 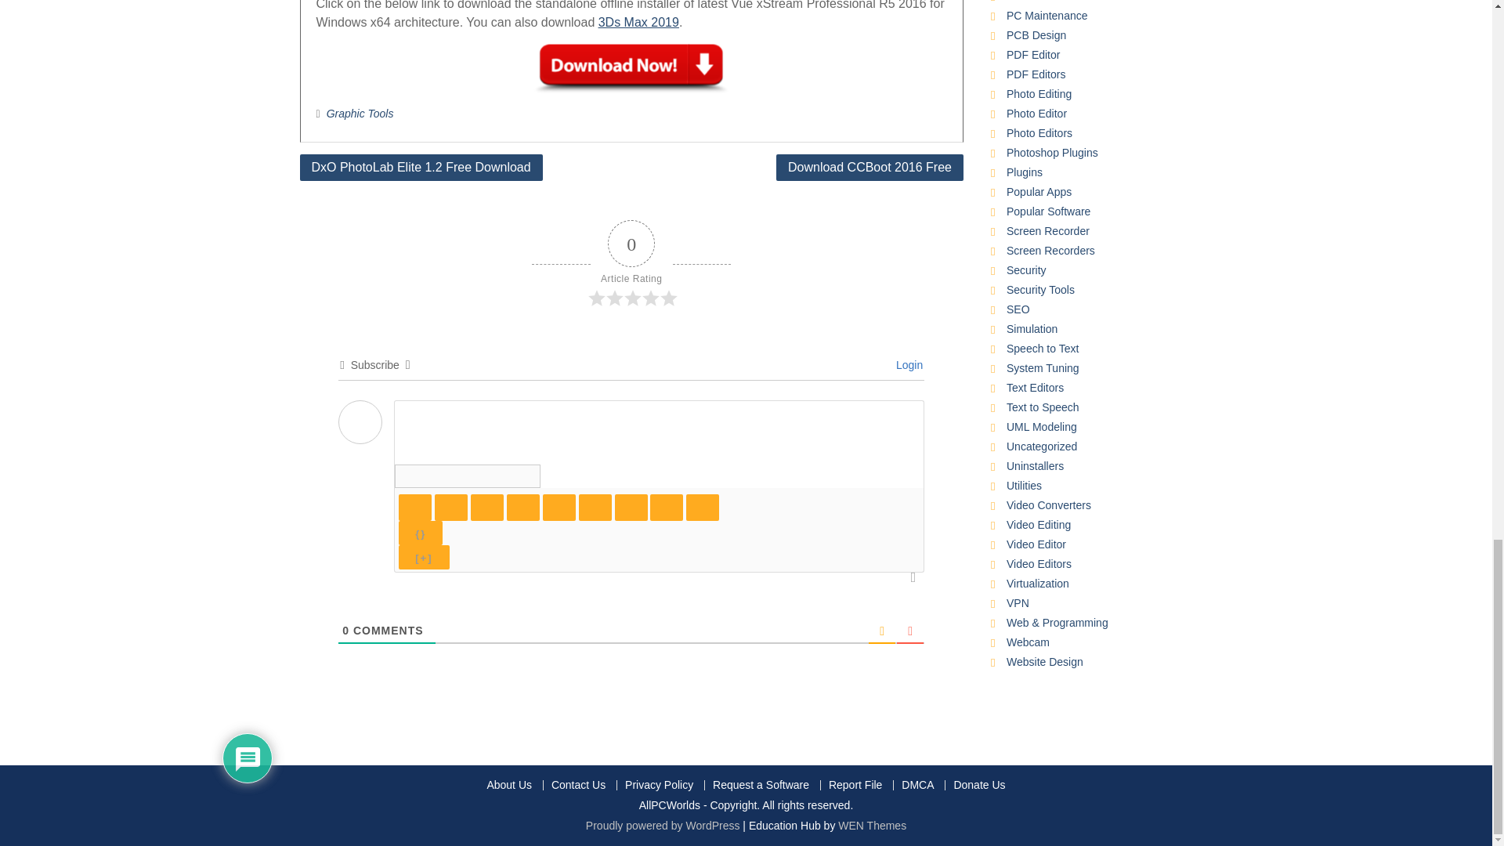 I want to click on 3Ds Max 2019, so click(x=639, y=22).